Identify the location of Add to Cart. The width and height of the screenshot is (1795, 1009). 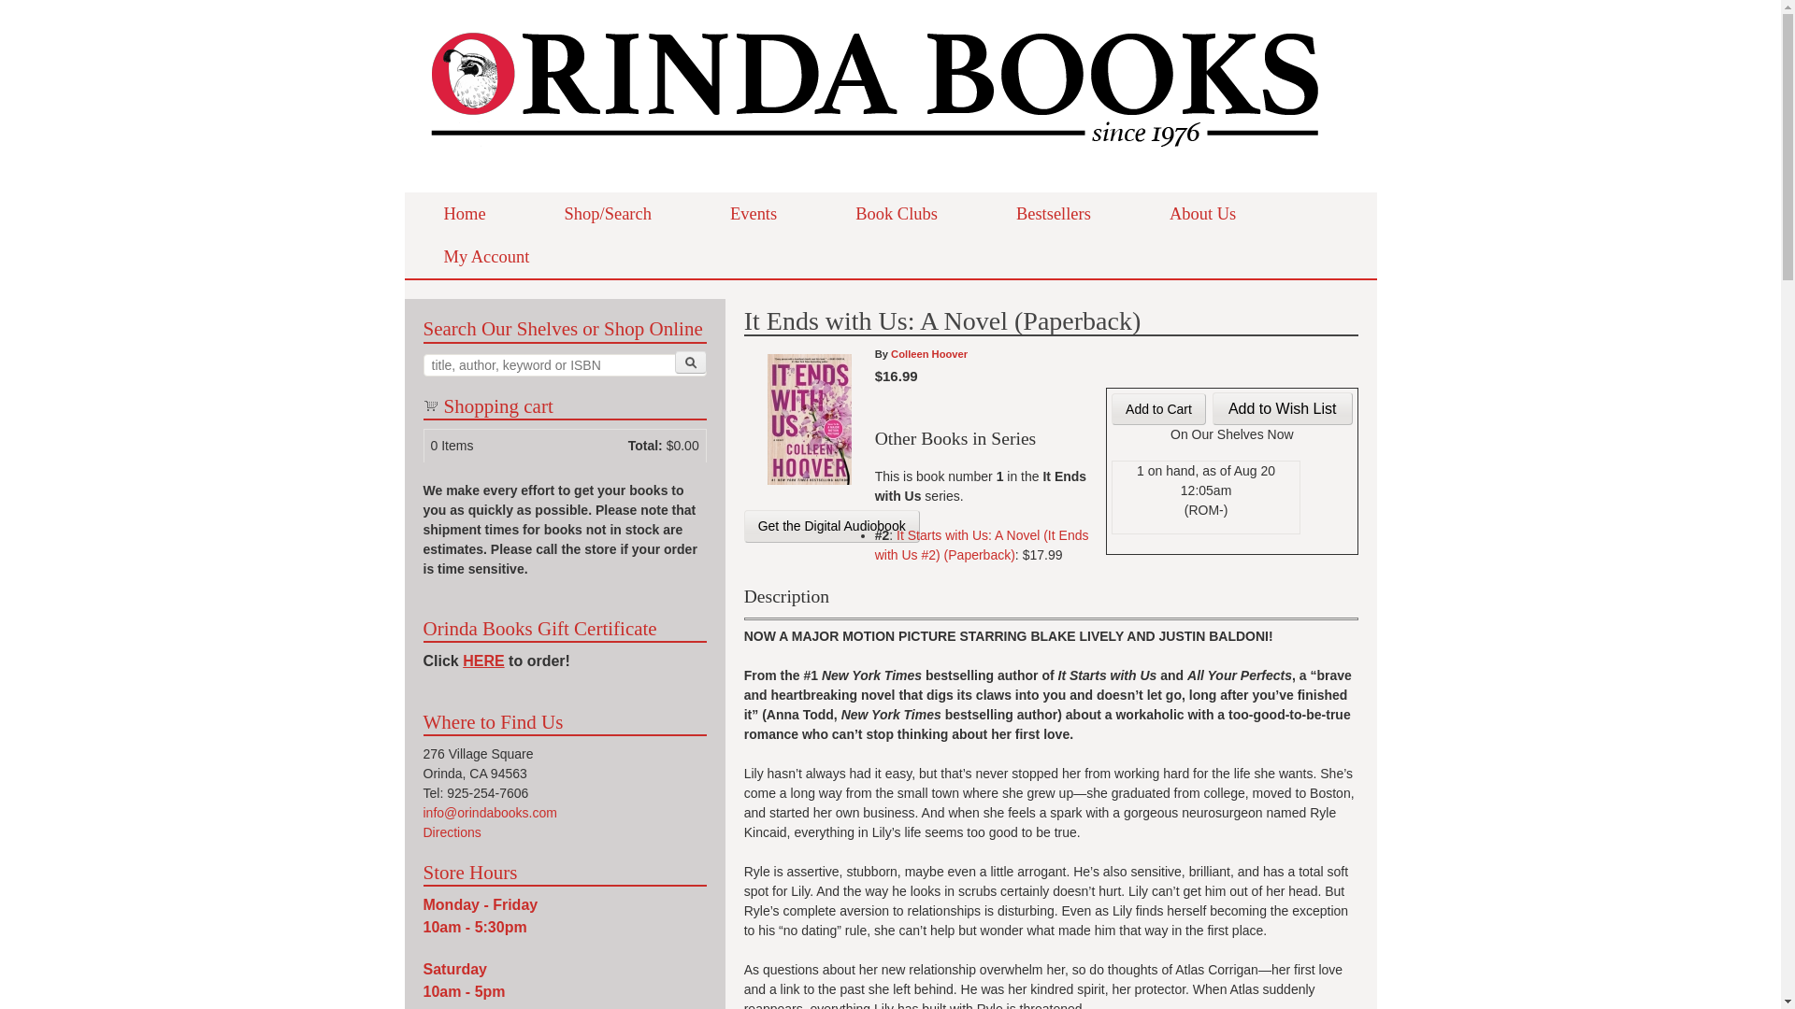
(1158, 409).